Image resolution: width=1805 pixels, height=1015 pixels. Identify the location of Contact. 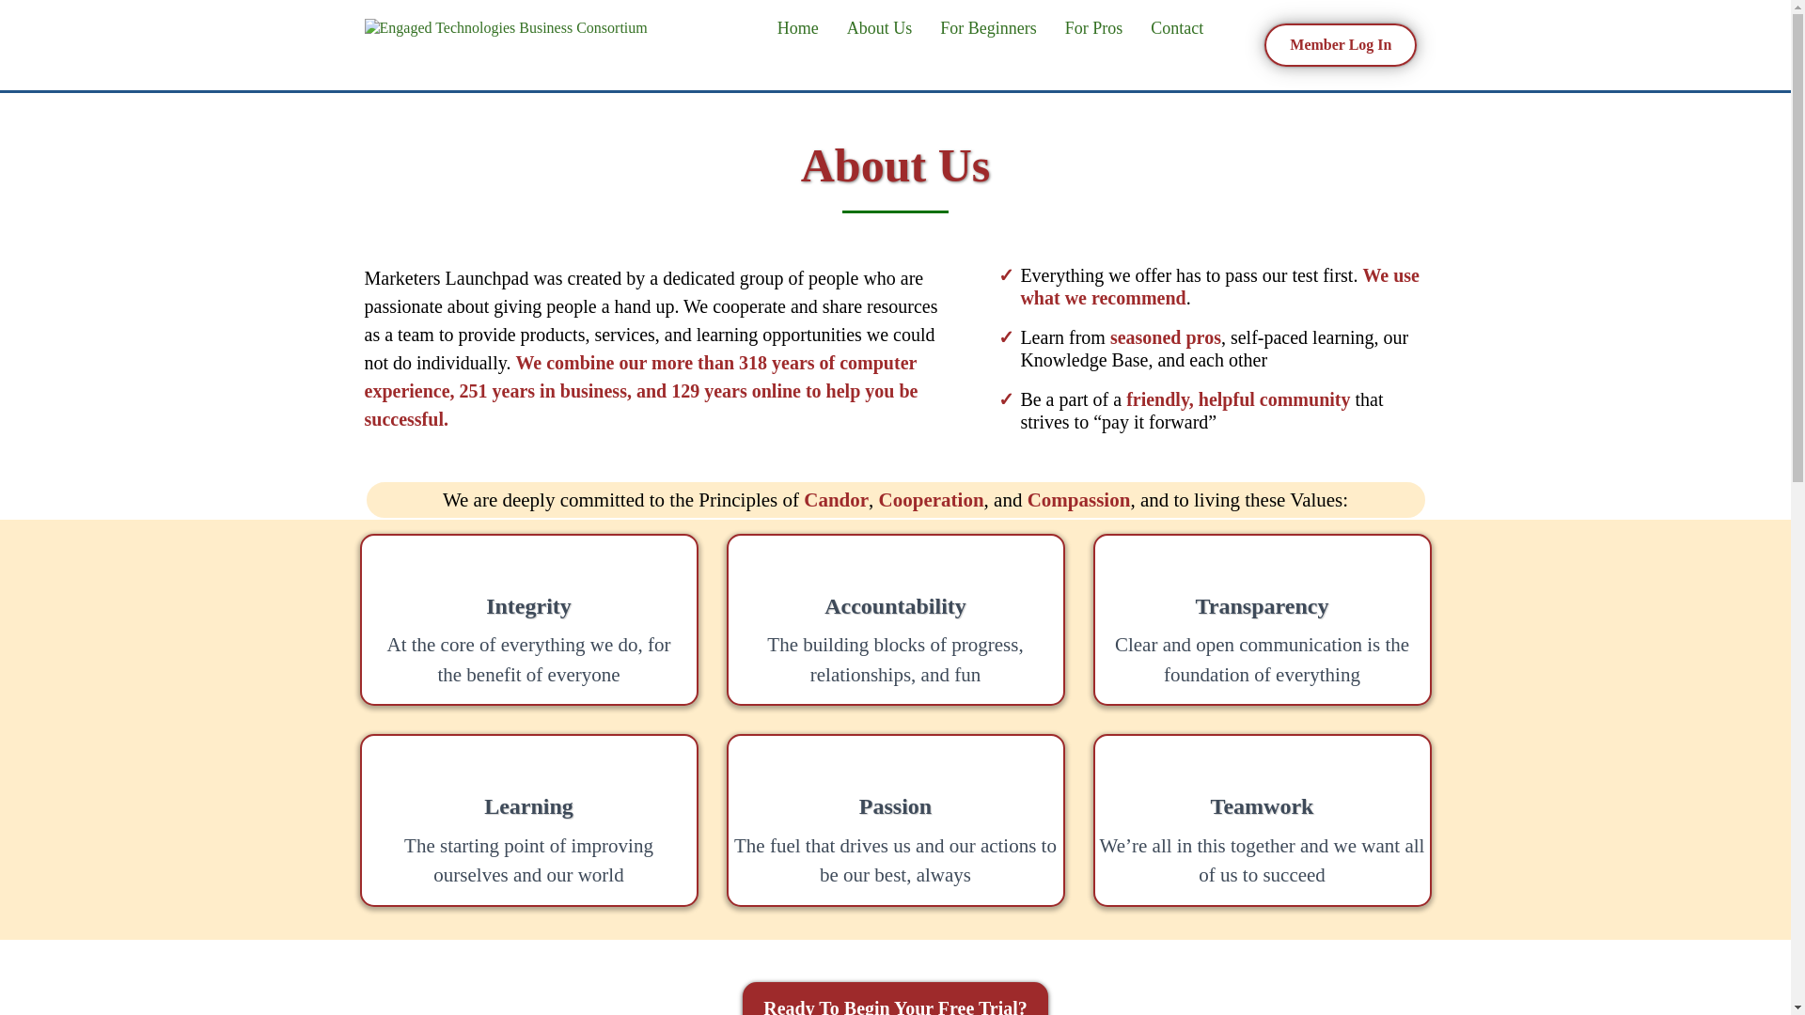
(1177, 28).